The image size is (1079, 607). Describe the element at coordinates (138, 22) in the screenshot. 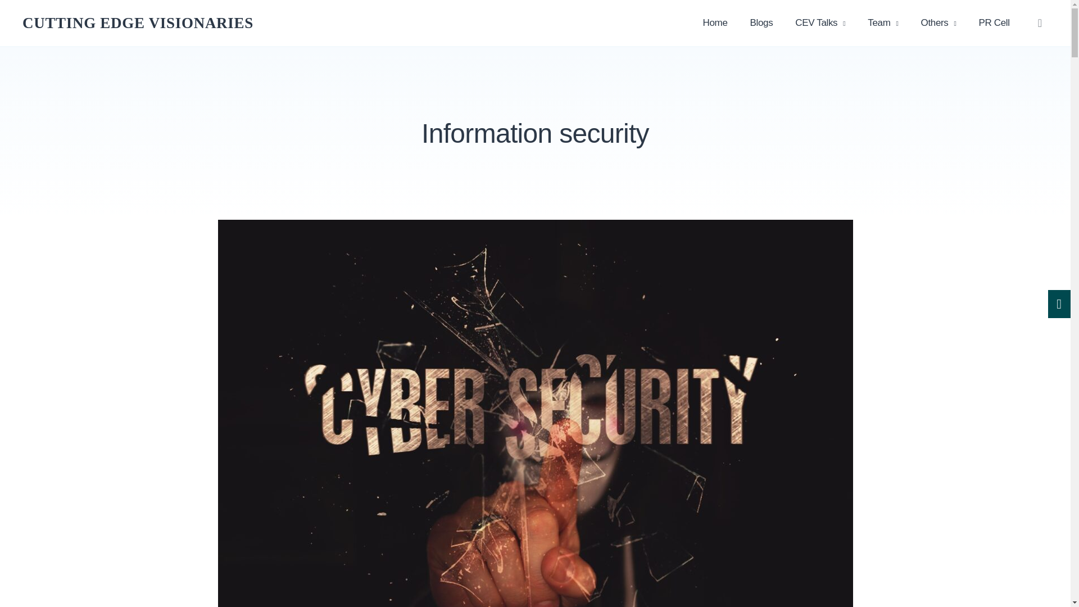

I see `CUTTING EDGE VISIONARIES` at that location.